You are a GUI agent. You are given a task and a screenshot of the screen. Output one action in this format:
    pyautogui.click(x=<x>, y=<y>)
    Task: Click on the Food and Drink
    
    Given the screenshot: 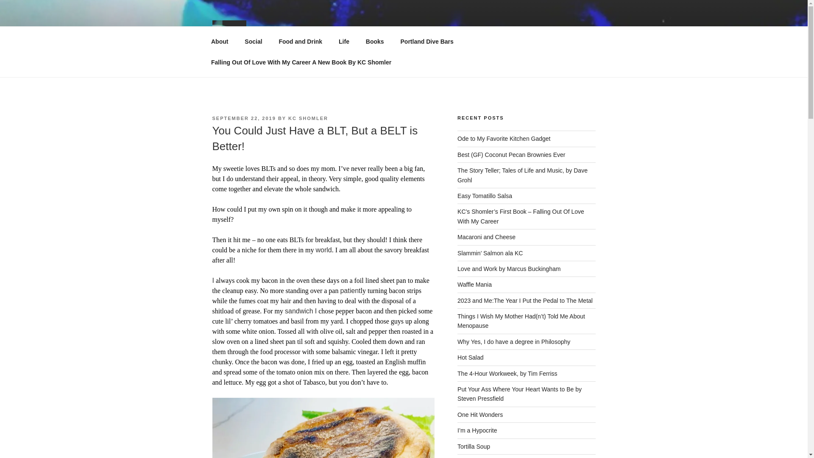 What is the action you would take?
    pyautogui.click(x=300, y=42)
    